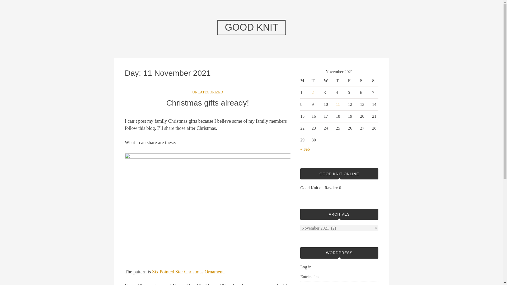 Image resolution: width=507 pixels, height=285 pixels. What do you see at coordinates (351, 81) in the screenshot?
I see `Friday` at bounding box center [351, 81].